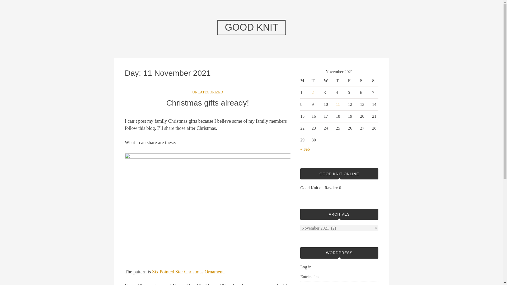 Image resolution: width=507 pixels, height=285 pixels. What do you see at coordinates (351, 81) in the screenshot?
I see `Friday` at bounding box center [351, 81].